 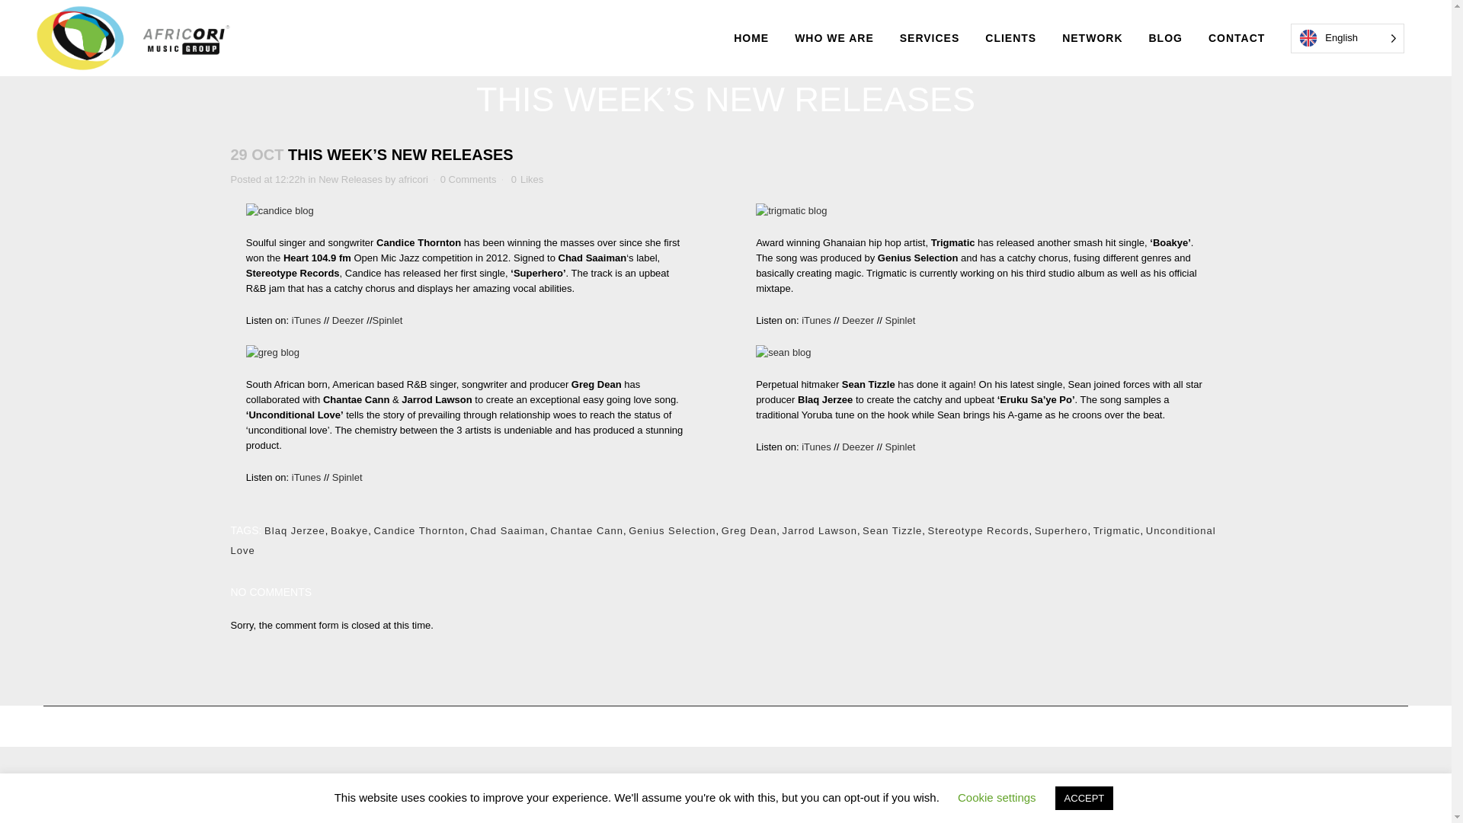 What do you see at coordinates (349, 530) in the screenshot?
I see `Boakye` at bounding box center [349, 530].